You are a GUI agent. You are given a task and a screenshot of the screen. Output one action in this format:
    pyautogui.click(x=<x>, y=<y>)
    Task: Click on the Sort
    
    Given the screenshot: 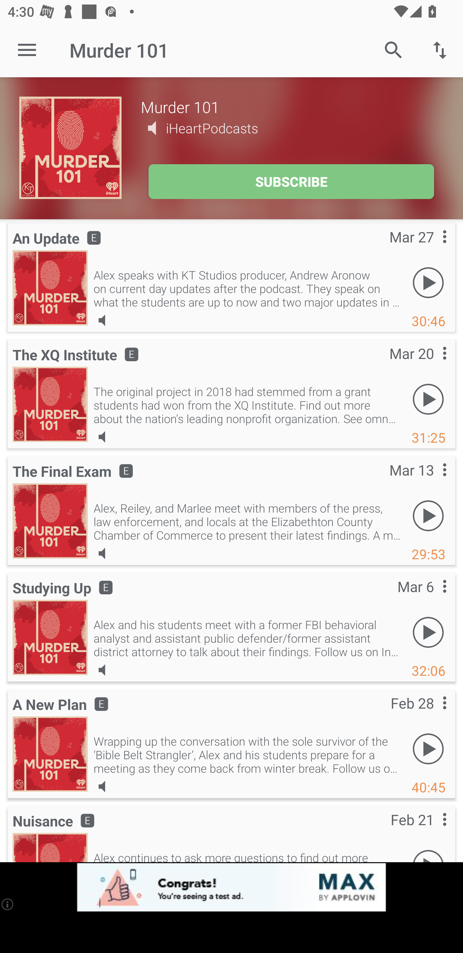 What is the action you would take?
    pyautogui.click(x=440, y=50)
    